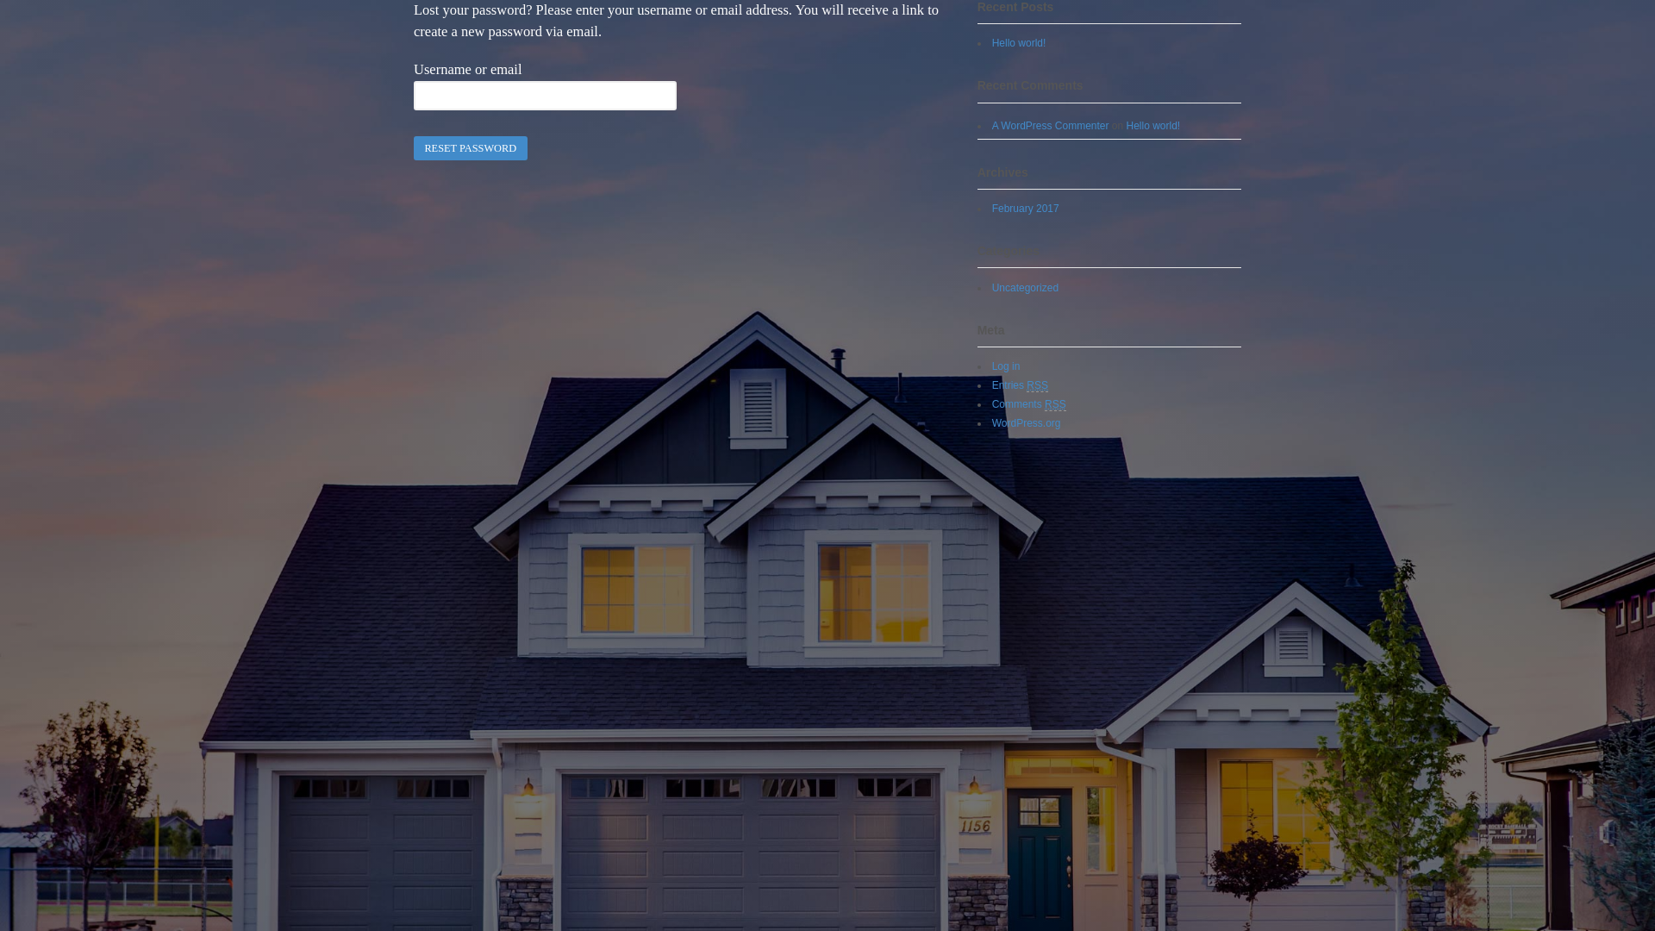  What do you see at coordinates (471, 148) in the screenshot?
I see `Reset Password` at bounding box center [471, 148].